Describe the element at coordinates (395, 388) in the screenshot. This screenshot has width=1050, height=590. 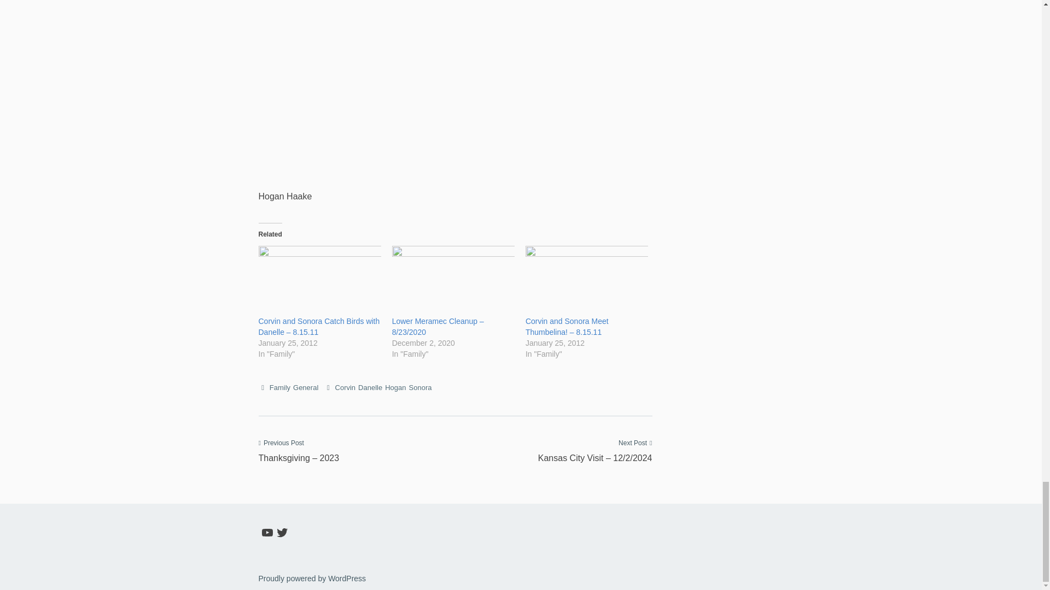
I see `Hogan` at that location.